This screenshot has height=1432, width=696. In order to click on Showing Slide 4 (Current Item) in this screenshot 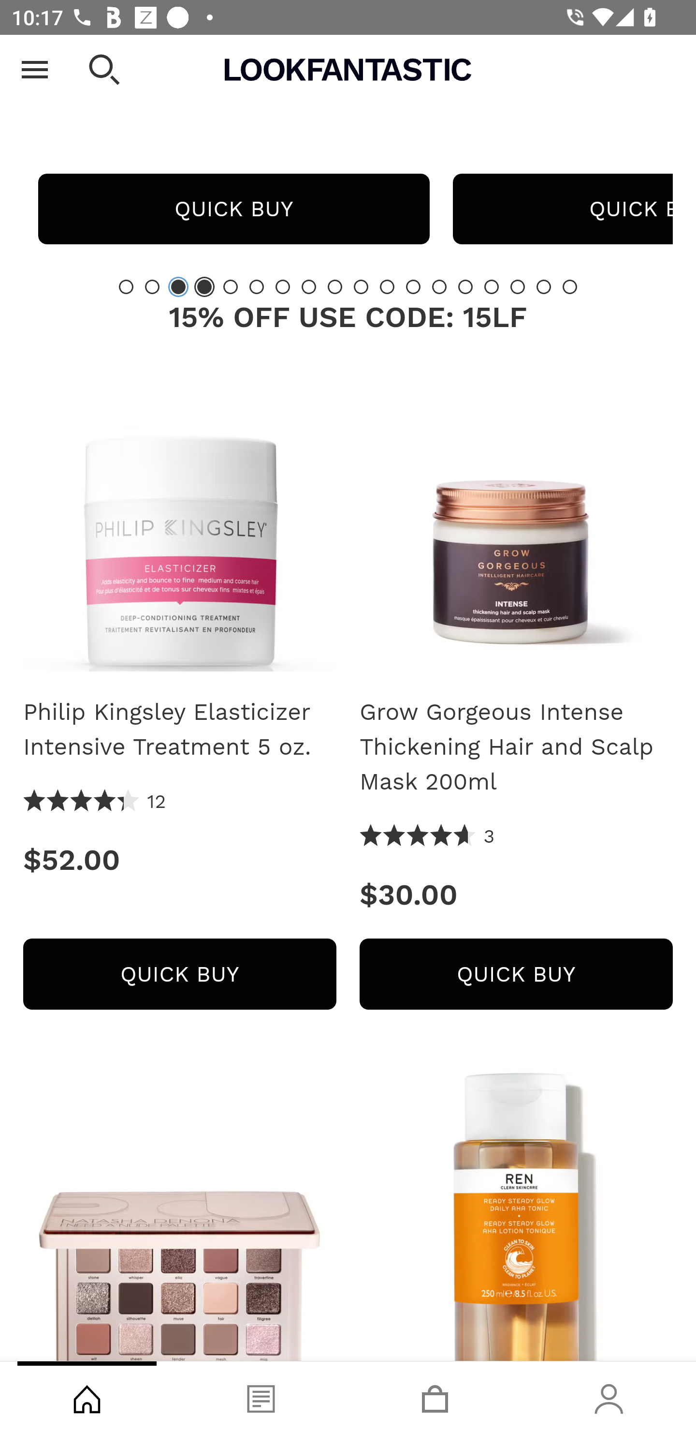, I will do `click(204, 287)`.